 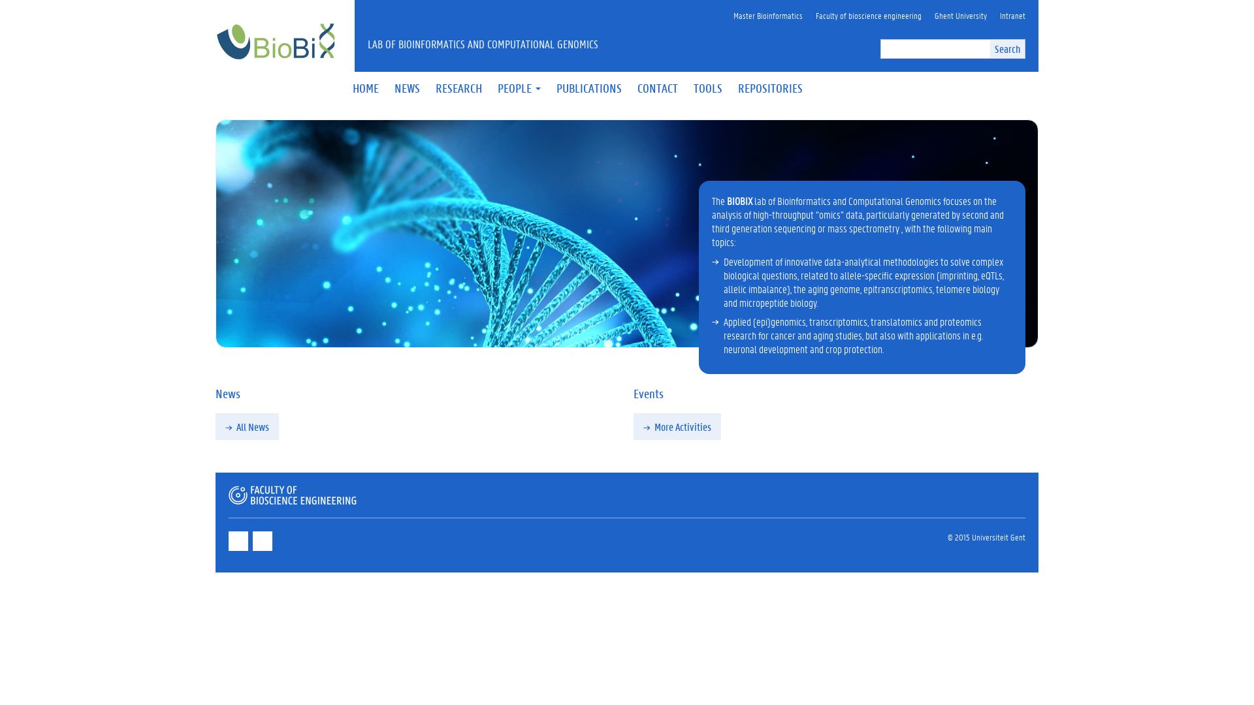 I want to click on NEWS, so click(x=408, y=88).